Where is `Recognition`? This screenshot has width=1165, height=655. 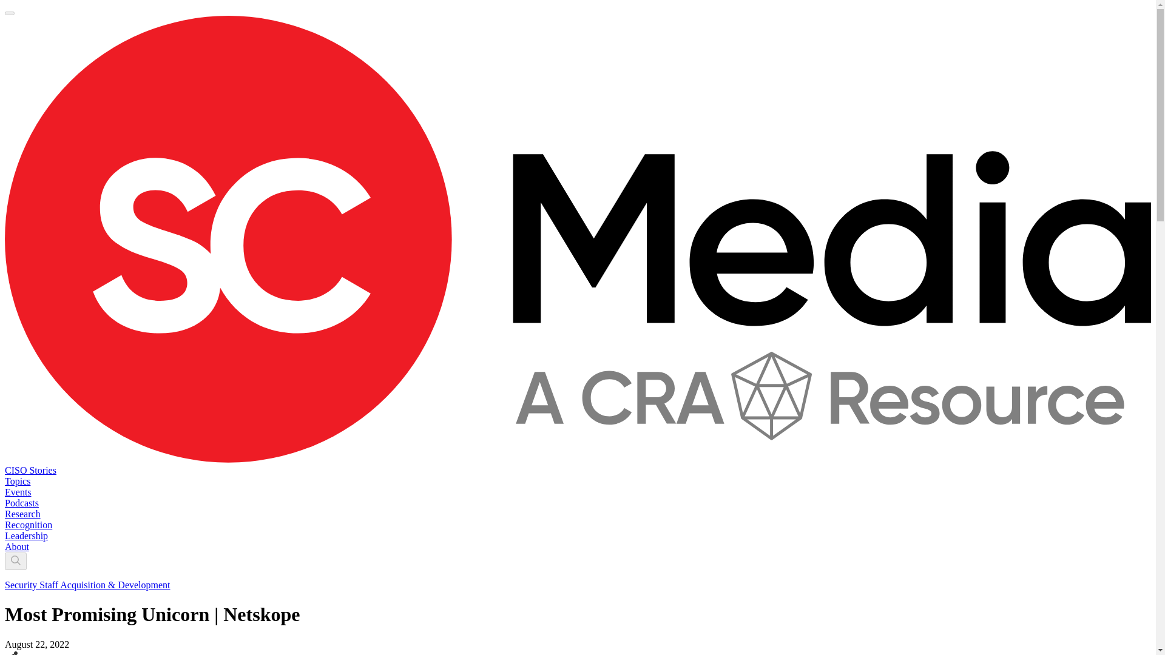
Recognition is located at coordinates (28, 525).